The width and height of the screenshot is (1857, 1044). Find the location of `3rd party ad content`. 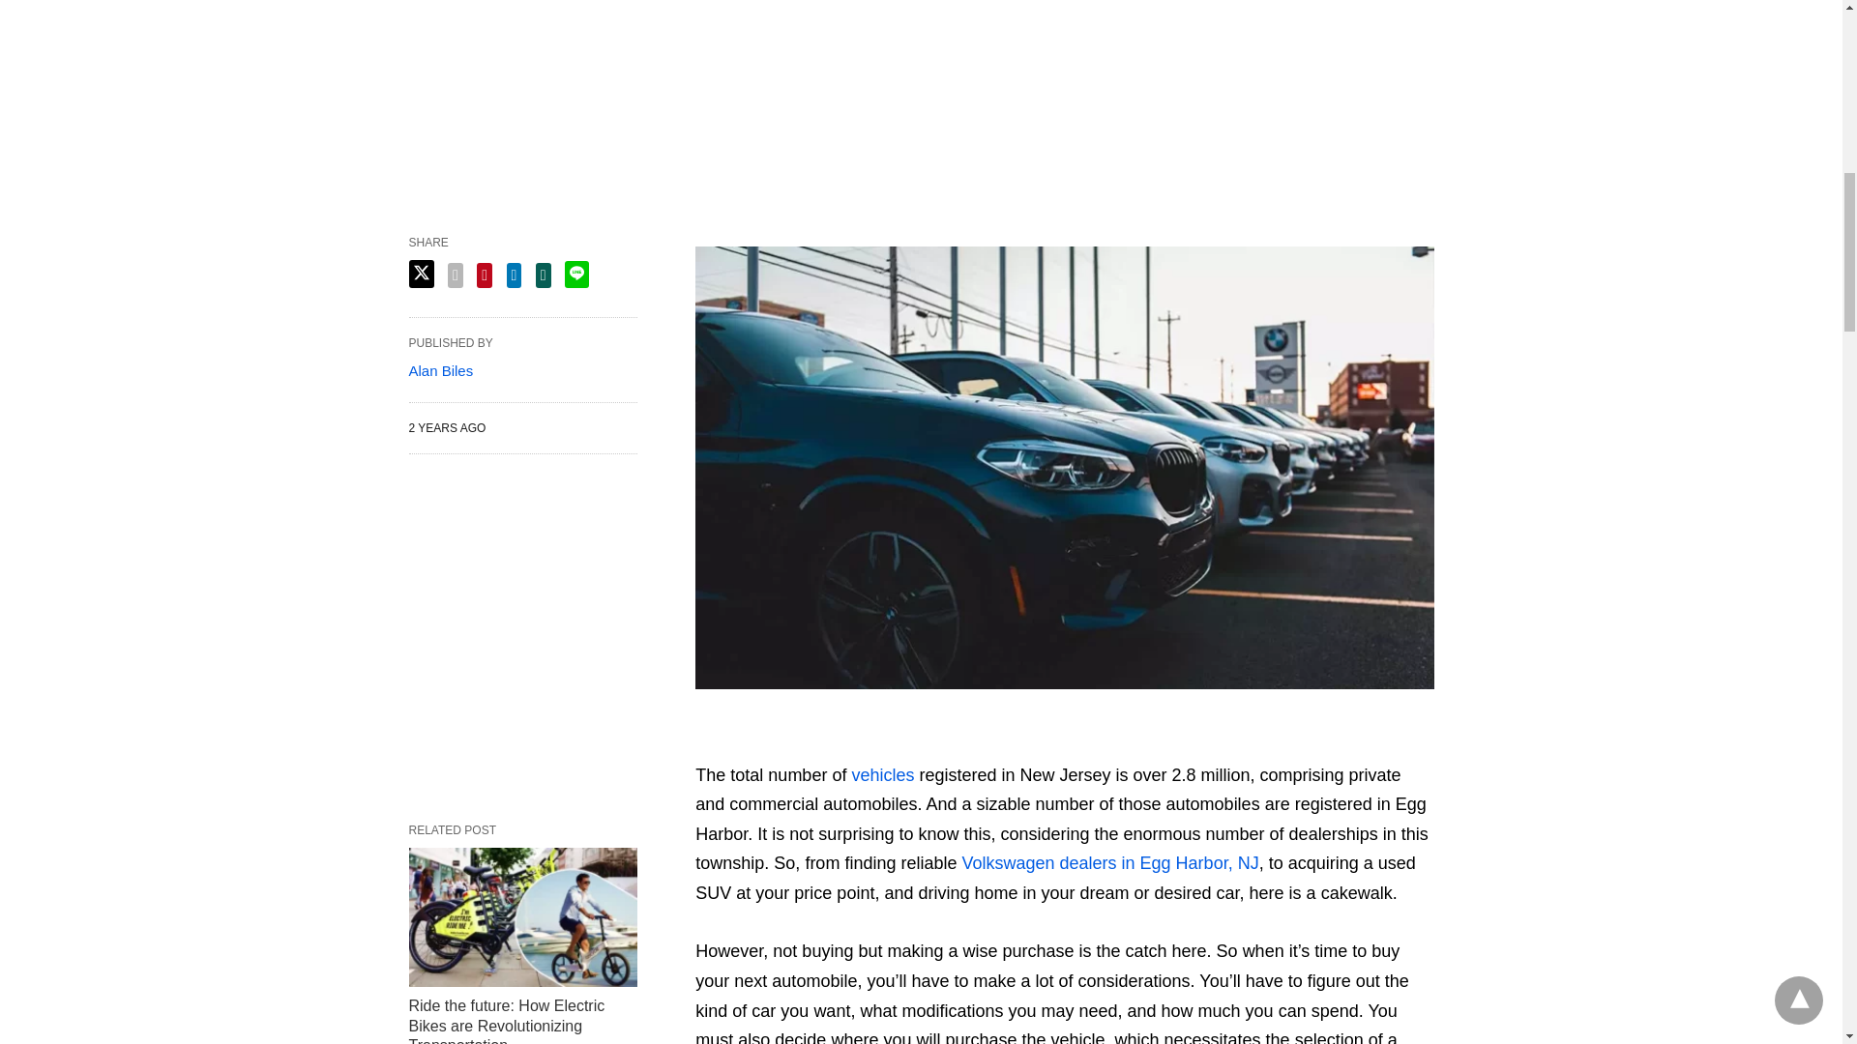

3rd party ad content is located at coordinates (920, 91).